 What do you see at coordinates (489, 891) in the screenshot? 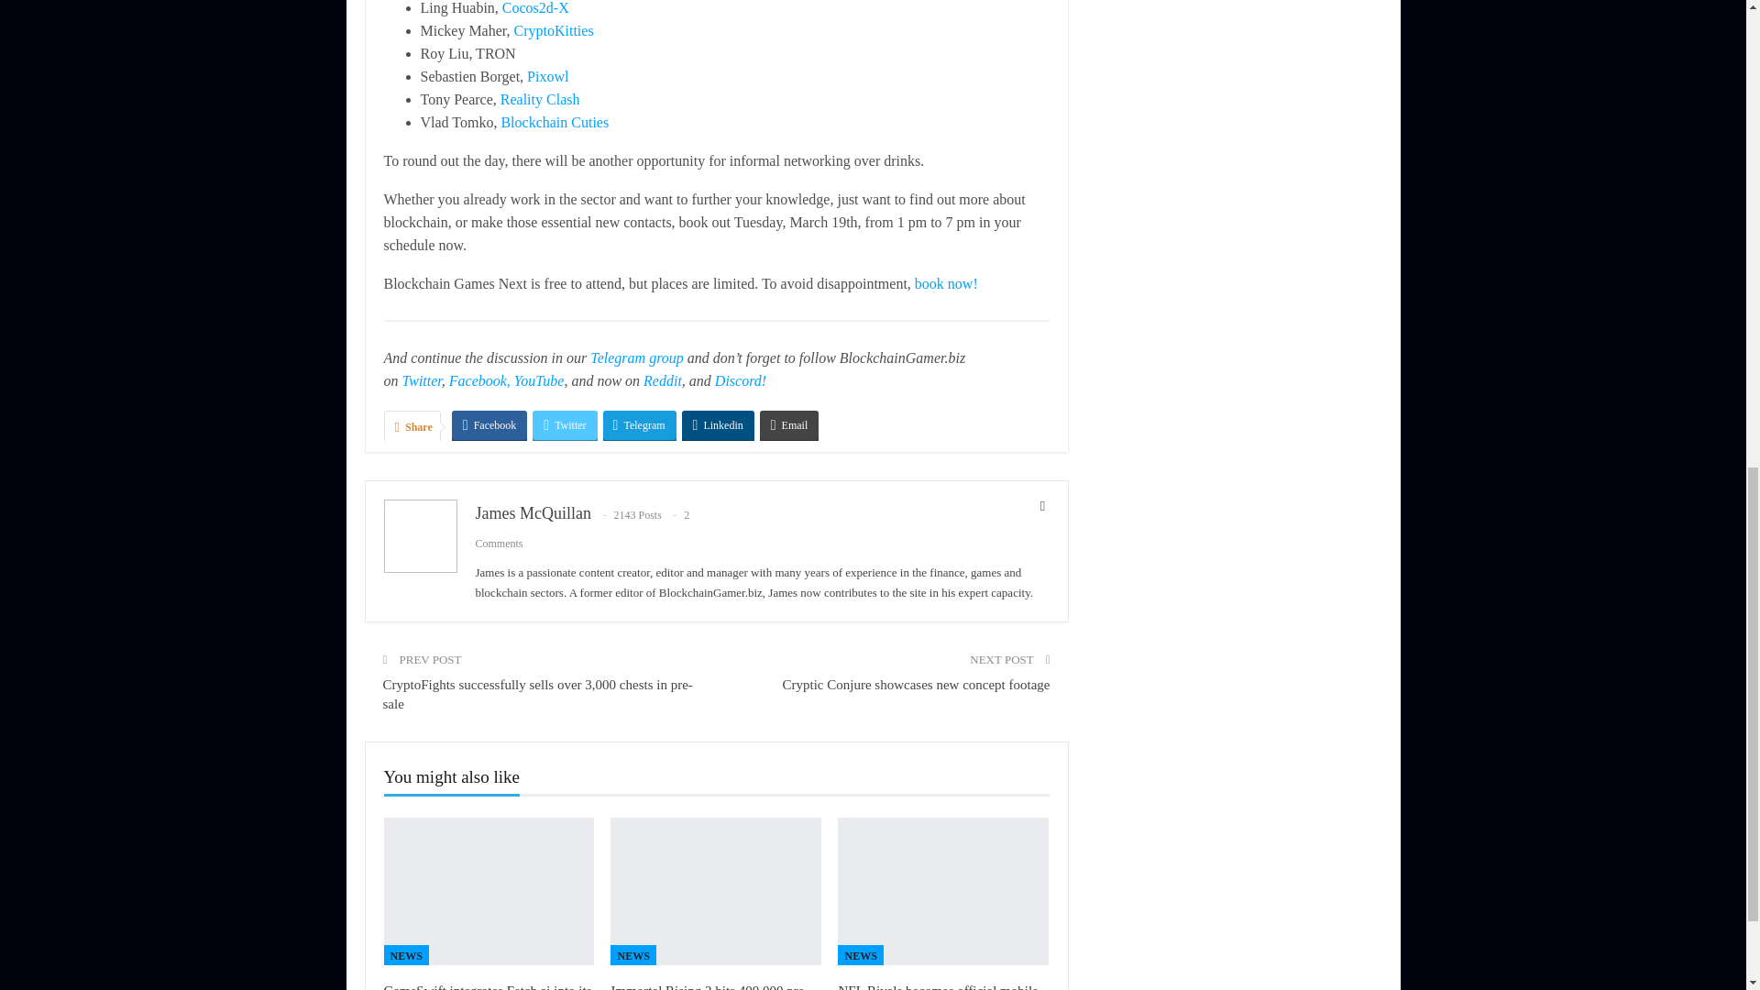
I see `GameSwift integrates Fetch.ai into its launcher` at bounding box center [489, 891].